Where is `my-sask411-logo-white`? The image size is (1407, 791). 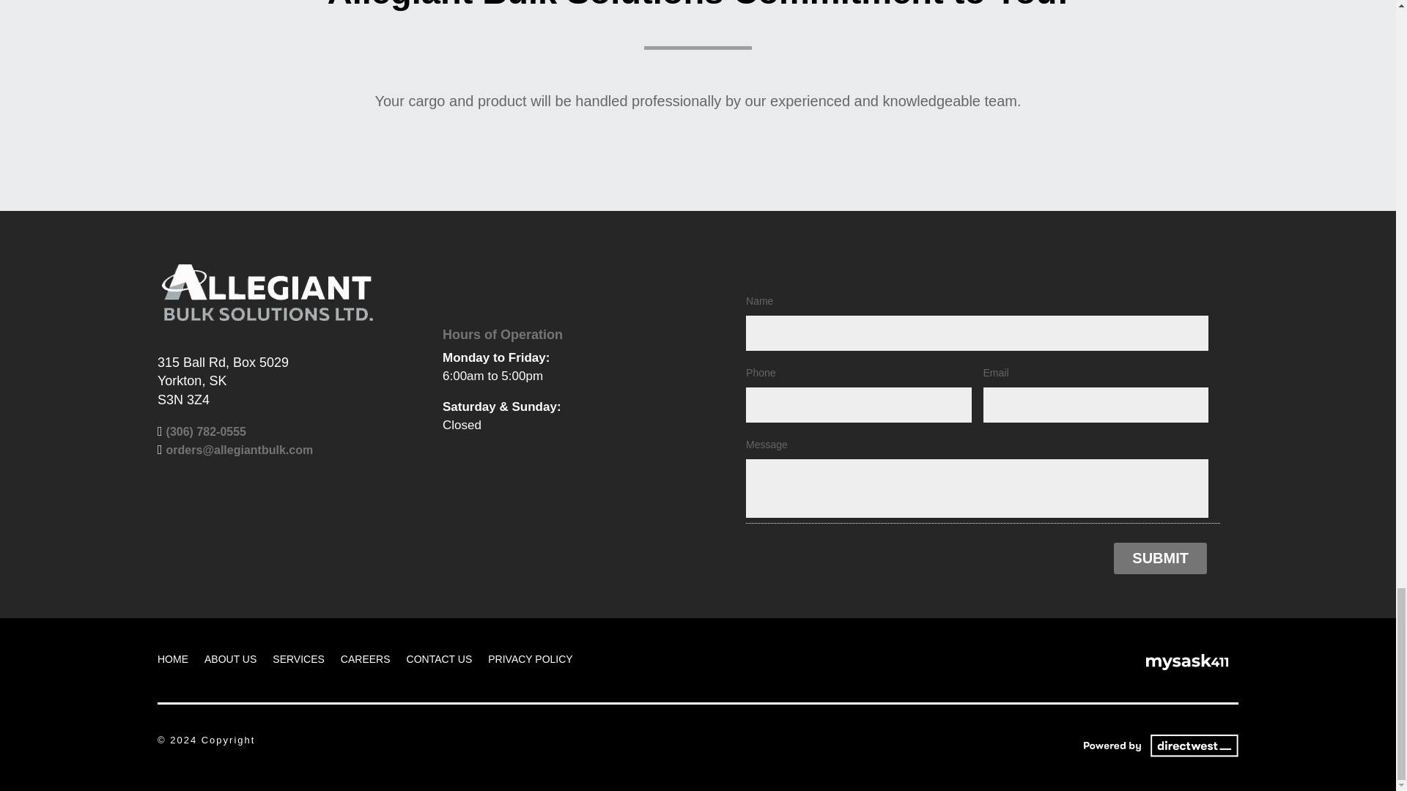 my-sask411-logo-white is located at coordinates (1186, 662).